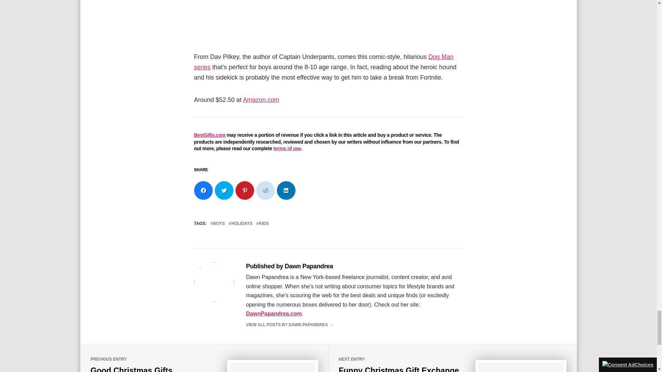  Describe the element at coordinates (265, 190) in the screenshot. I see `Click to share on Reddit` at that location.